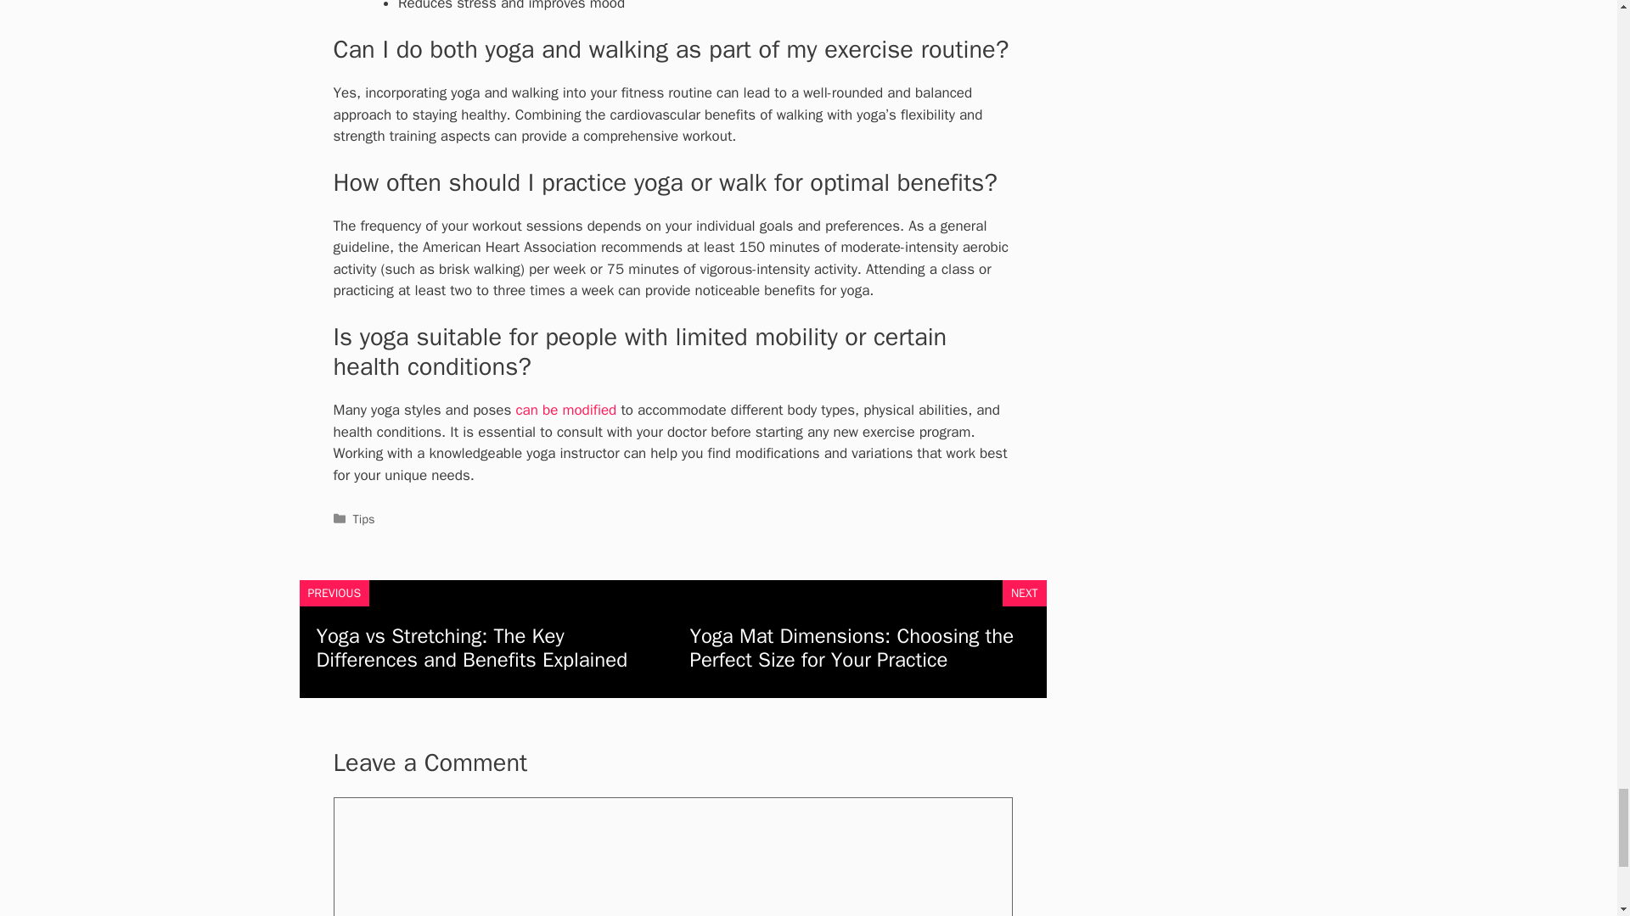  Describe the element at coordinates (567, 410) in the screenshot. I see `can be modified` at that location.